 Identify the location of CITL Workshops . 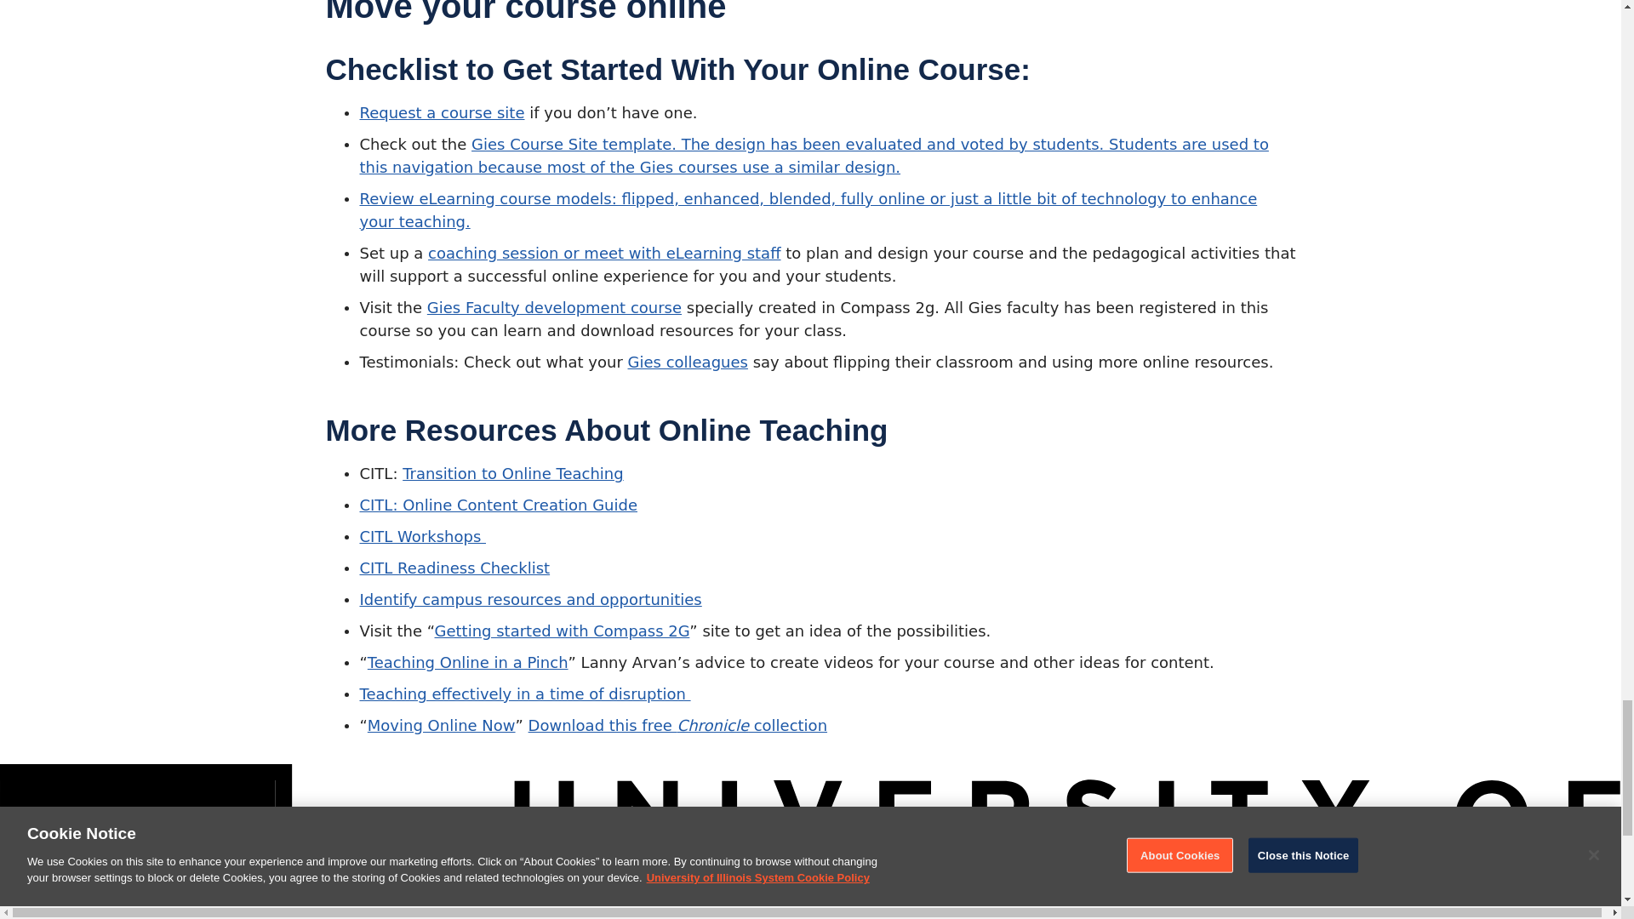
(422, 536).